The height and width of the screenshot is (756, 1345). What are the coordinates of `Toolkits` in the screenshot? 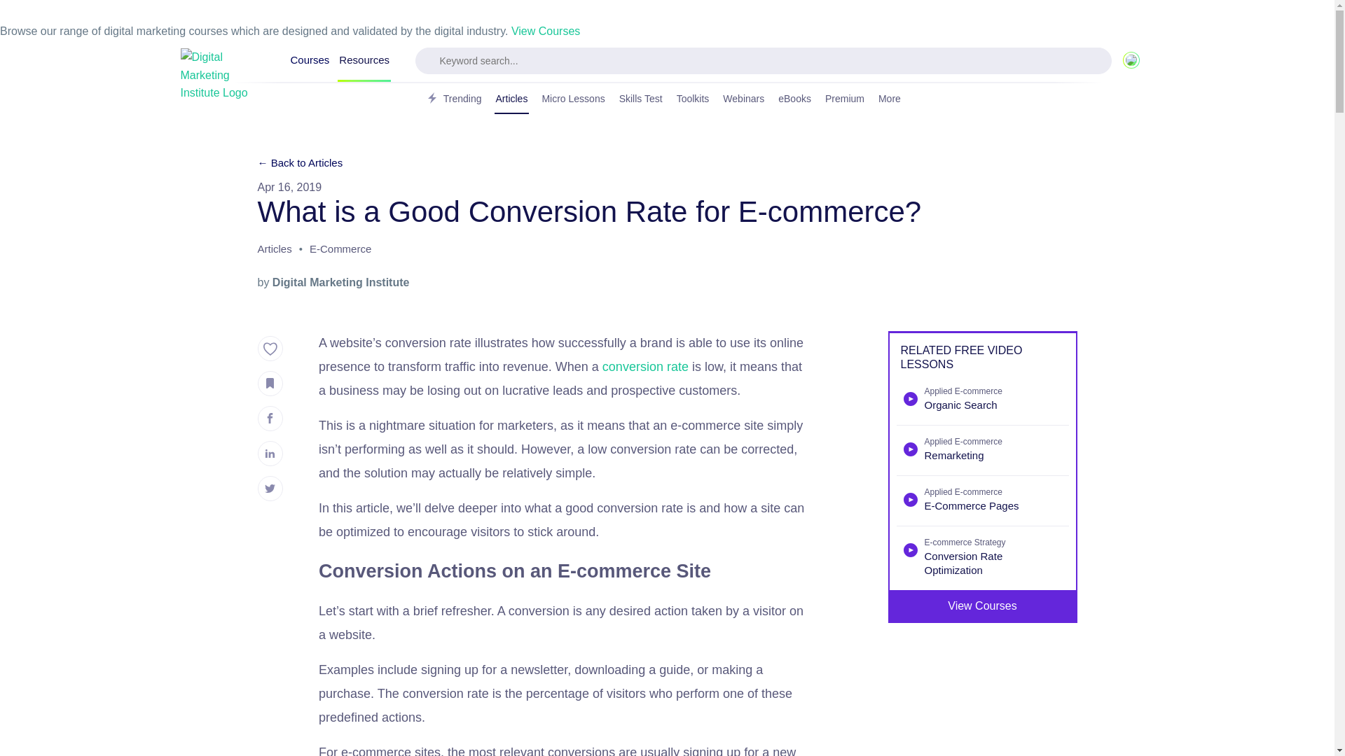 It's located at (693, 99).